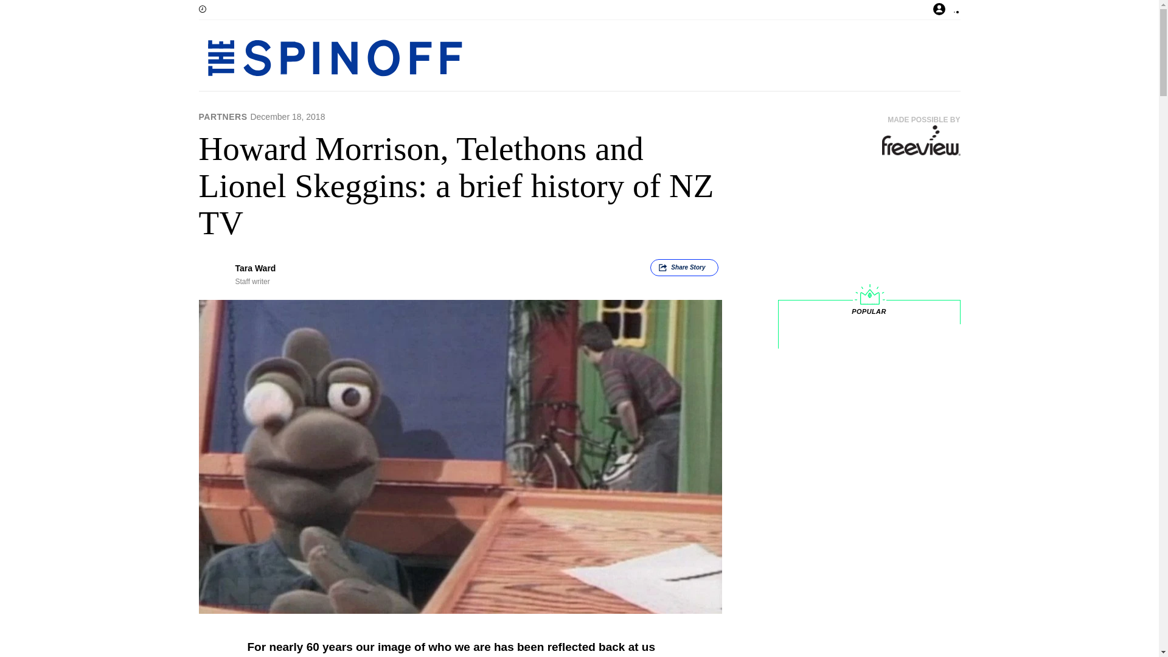  What do you see at coordinates (223, 116) in the screenshot?
I see `PARTNERS` at bounding box center [223, 116].